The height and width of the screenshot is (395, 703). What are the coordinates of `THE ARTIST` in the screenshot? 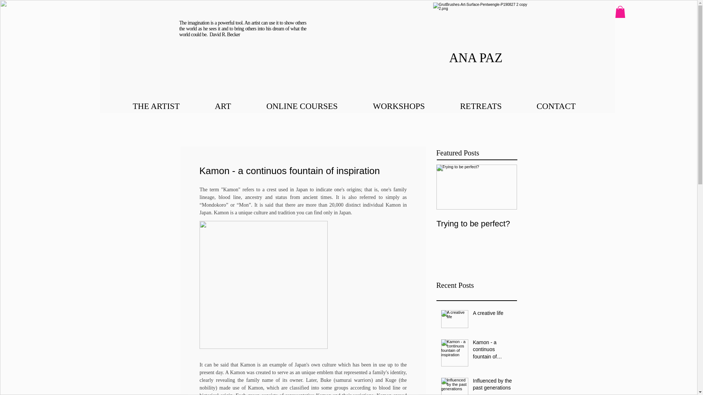 It's located at (168, 106).